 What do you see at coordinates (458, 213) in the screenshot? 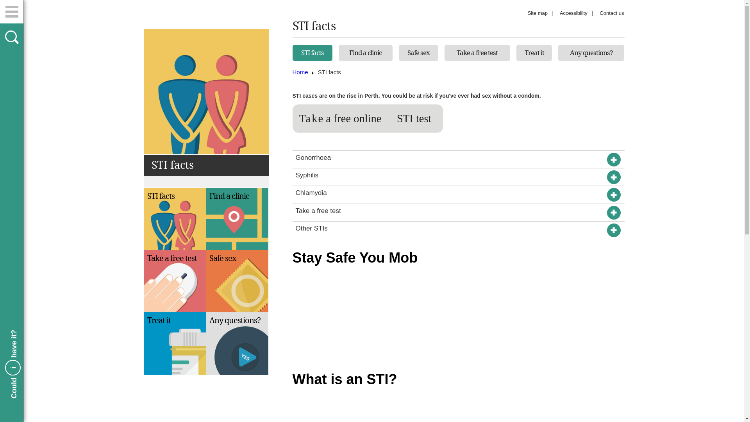
I see `Take a free test` at bounding box center [458, 213].